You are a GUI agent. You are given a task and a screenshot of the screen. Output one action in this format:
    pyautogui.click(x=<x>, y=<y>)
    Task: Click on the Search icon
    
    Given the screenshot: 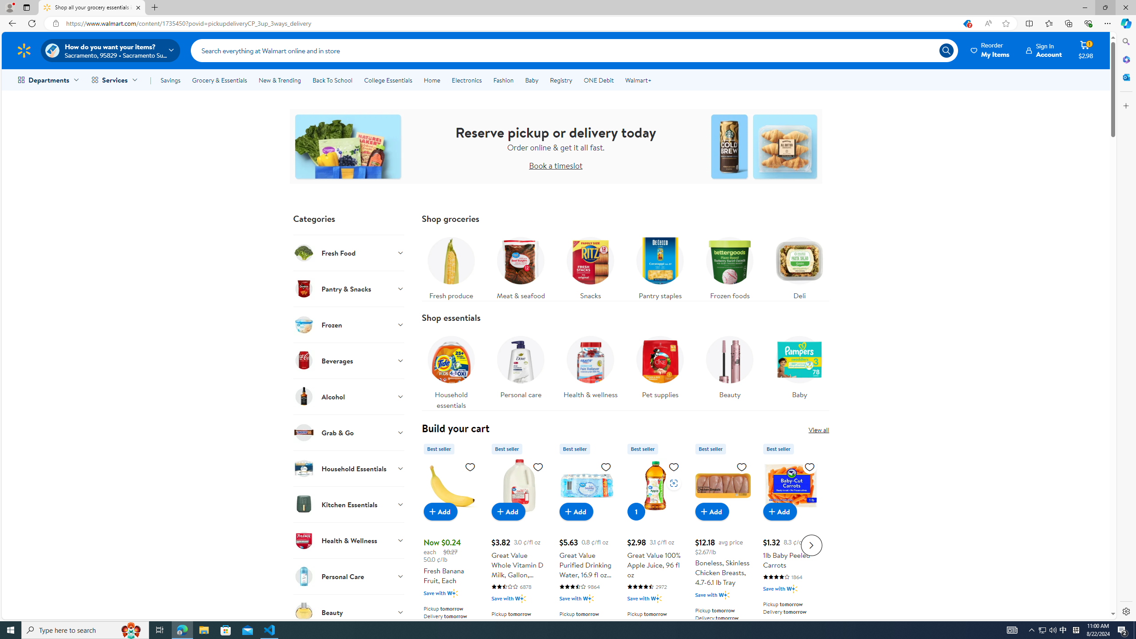 What is the action you would take?
    pyautogui.click(x=946, y=50)
    